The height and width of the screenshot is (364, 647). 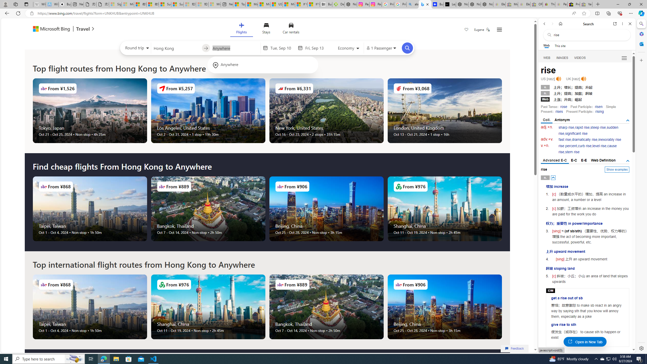 I want to click on Search Filter, IMAGES, so click(x=563, y=58).